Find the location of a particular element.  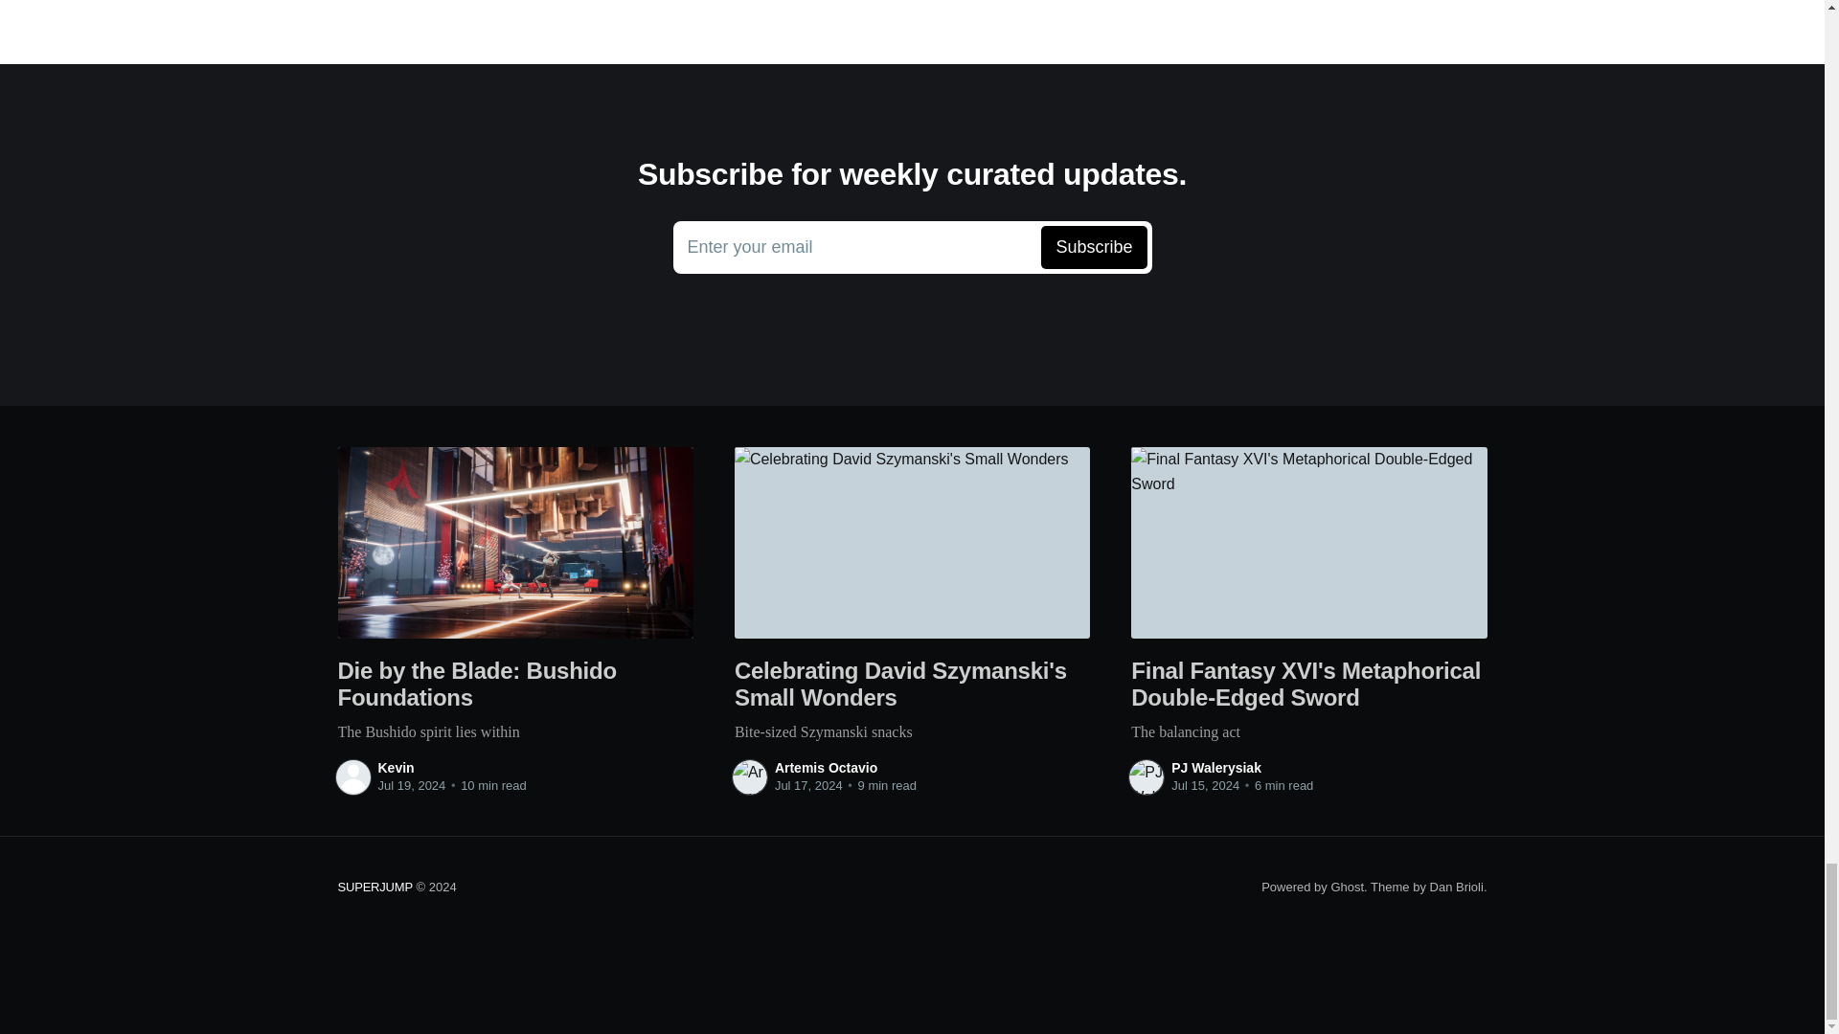

SUPERJUMP is located at coordinates (1457, 887).